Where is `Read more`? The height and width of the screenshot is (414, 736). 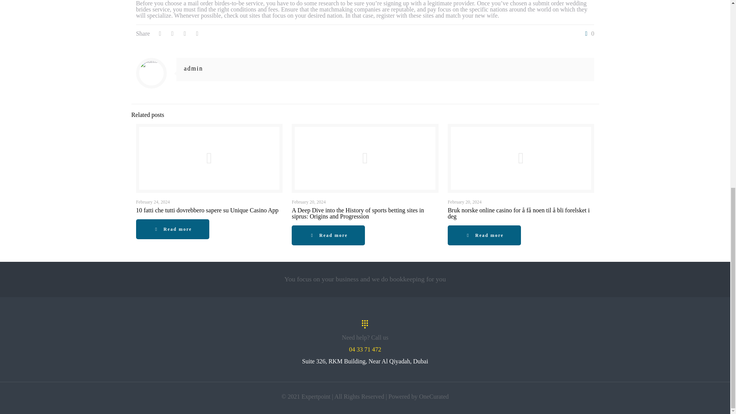 Read more is located at coordinates (484, 235).